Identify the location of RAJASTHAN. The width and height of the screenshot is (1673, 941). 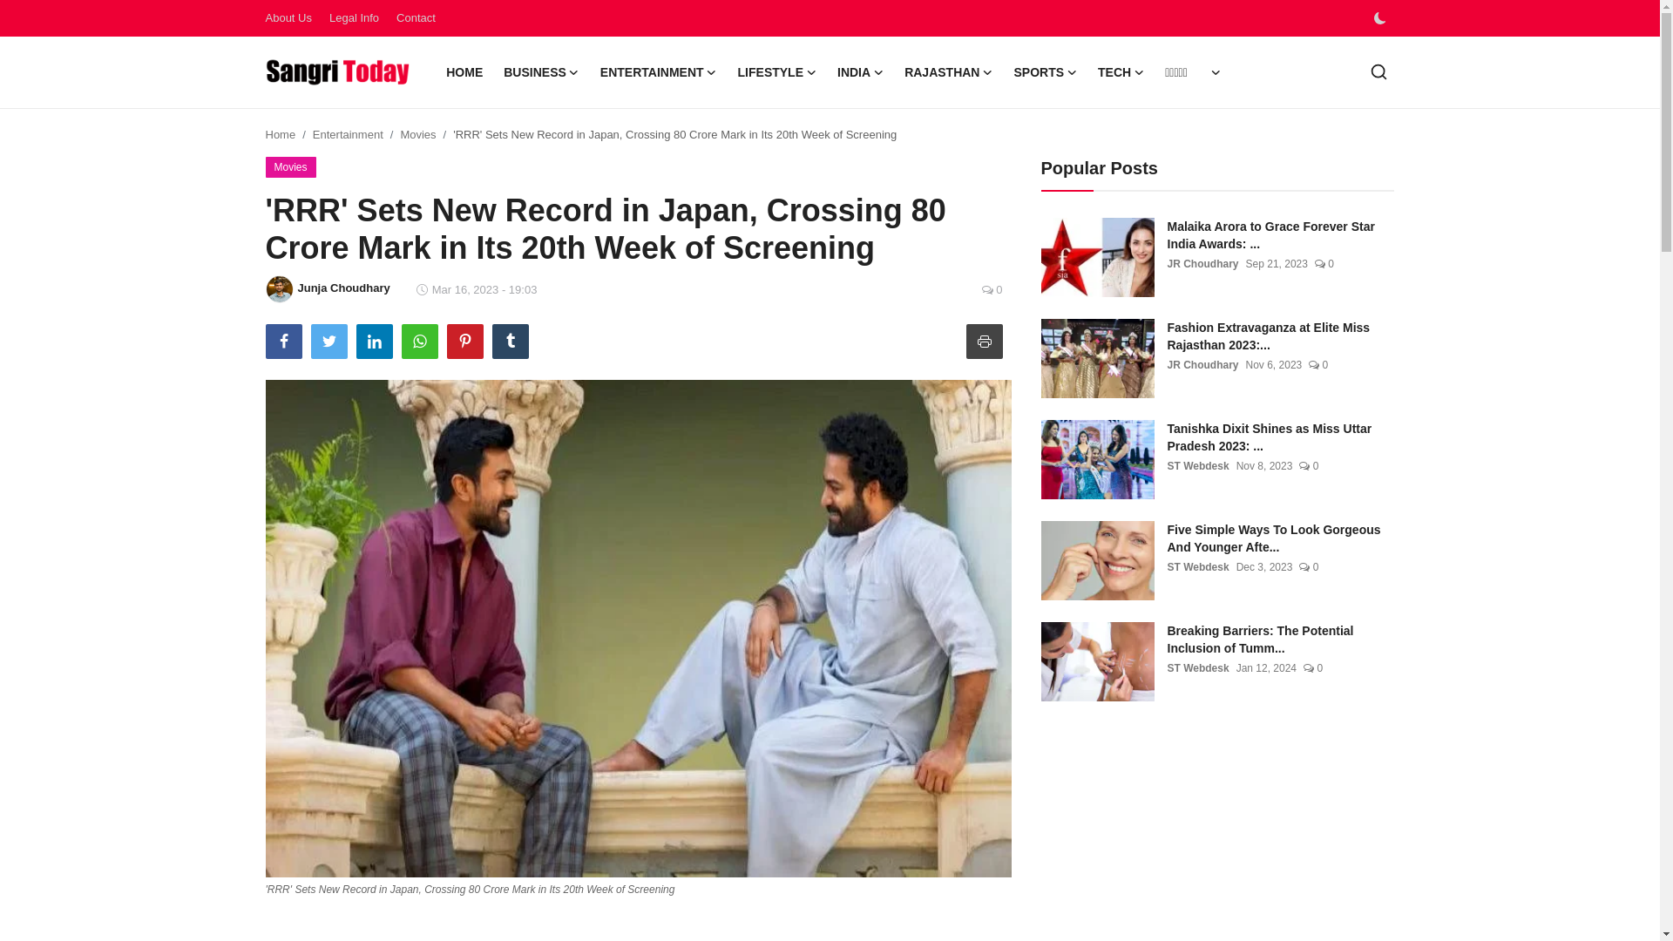
(948, 72).